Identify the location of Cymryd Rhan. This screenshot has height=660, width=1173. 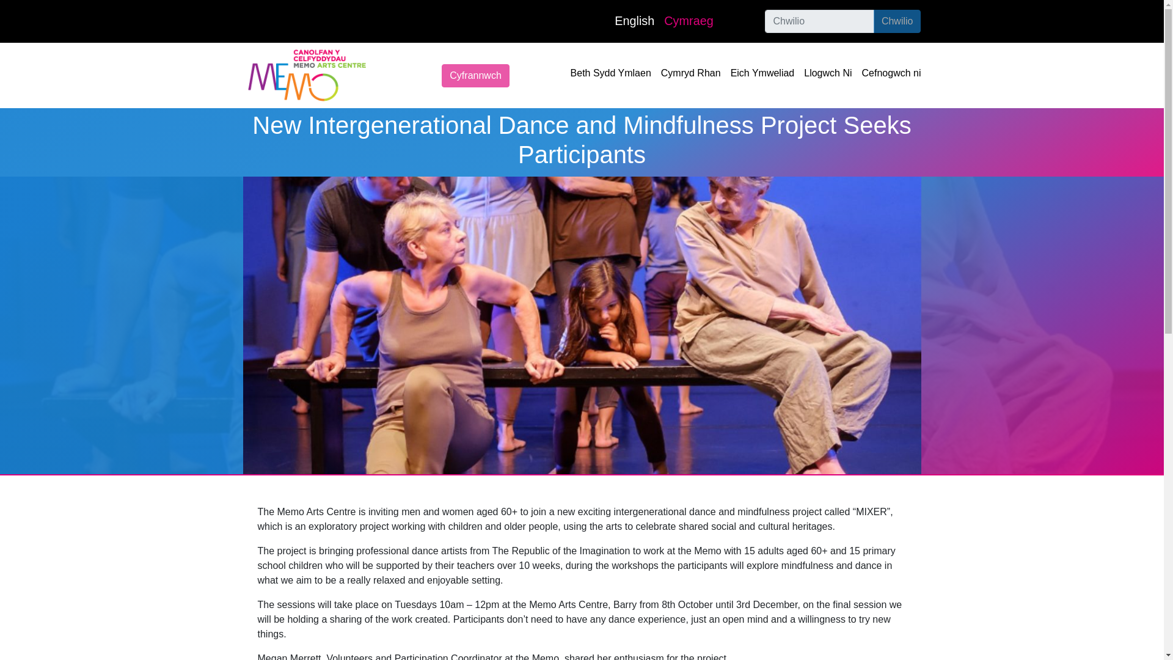
(691, 73).